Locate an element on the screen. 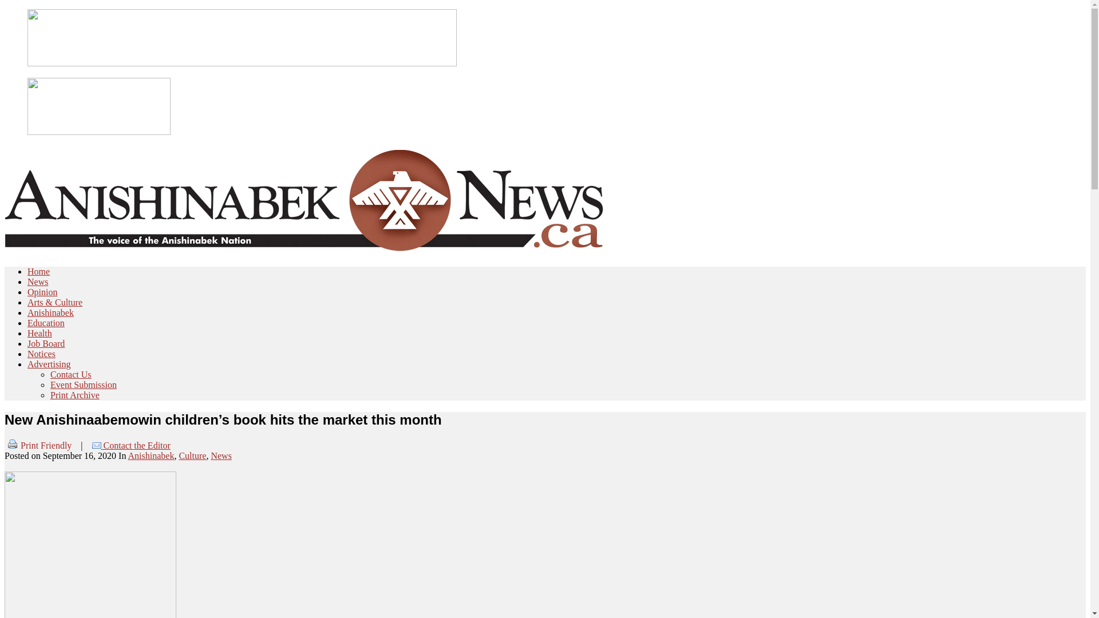 The image size is (1099, 618). Health is located at coordinates (40, 333).